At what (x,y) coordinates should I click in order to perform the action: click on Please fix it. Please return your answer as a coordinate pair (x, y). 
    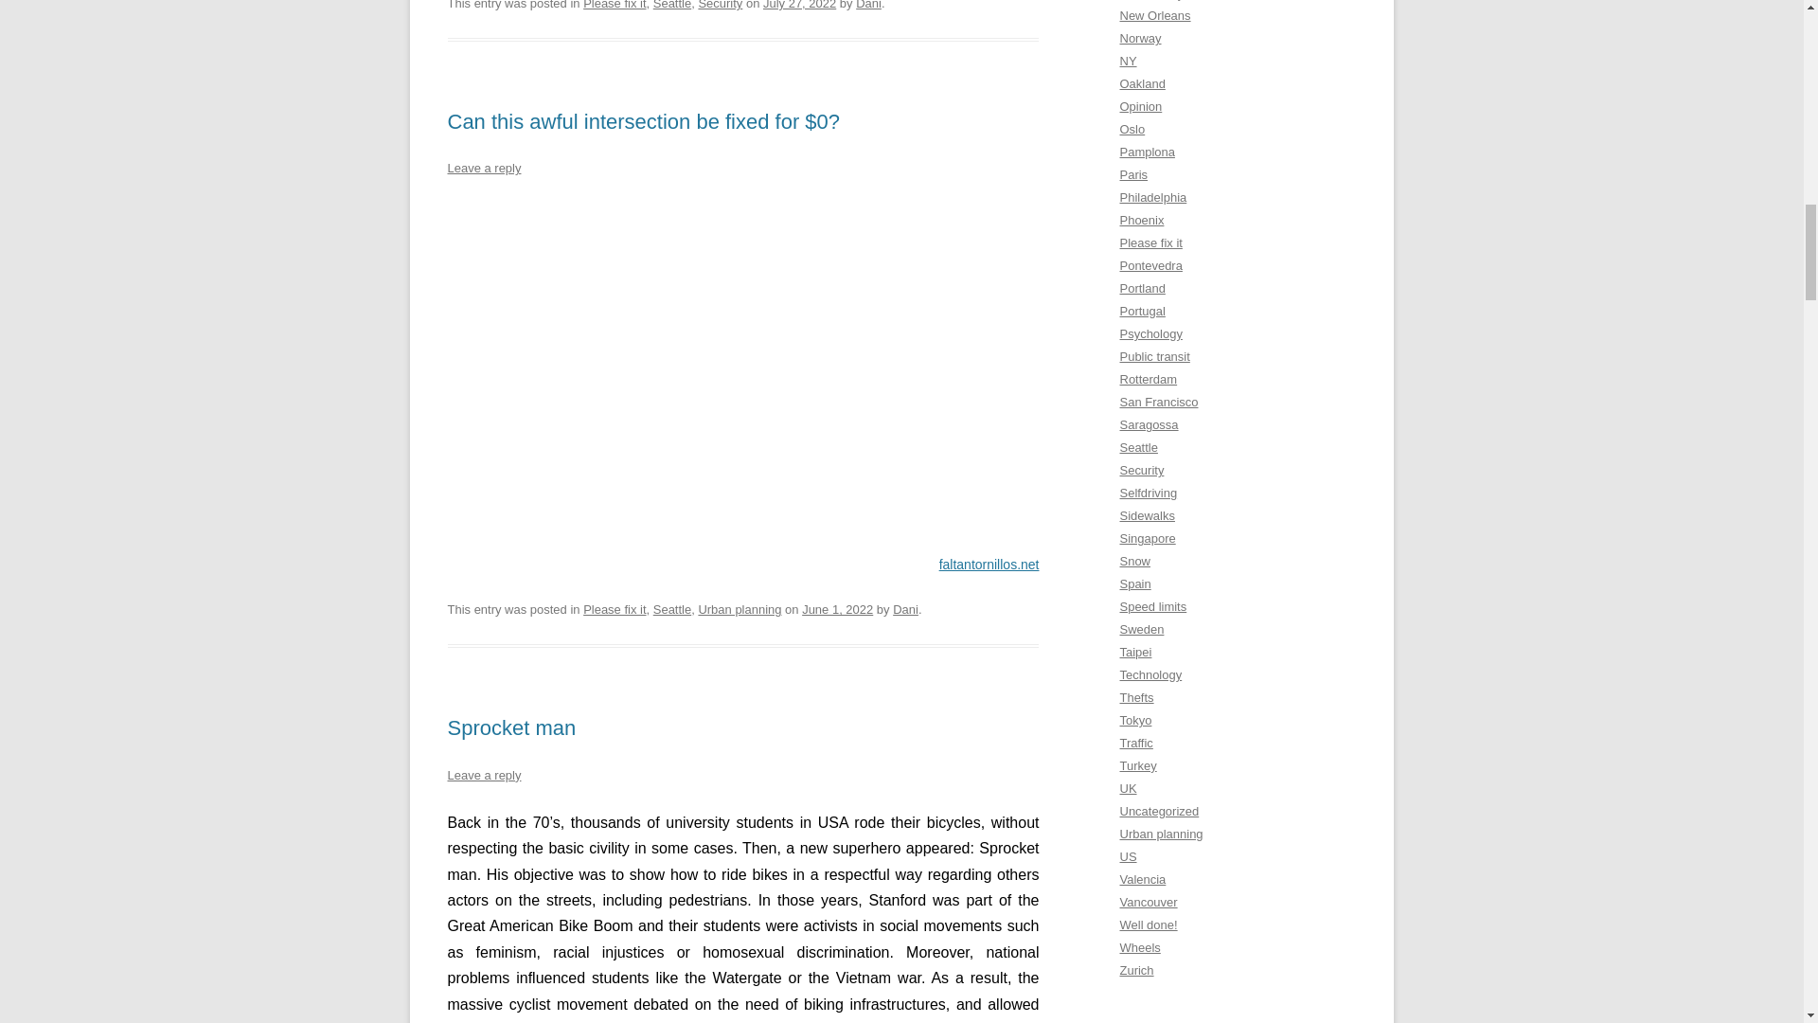
    Looking at the image, I should click on (614, 5).